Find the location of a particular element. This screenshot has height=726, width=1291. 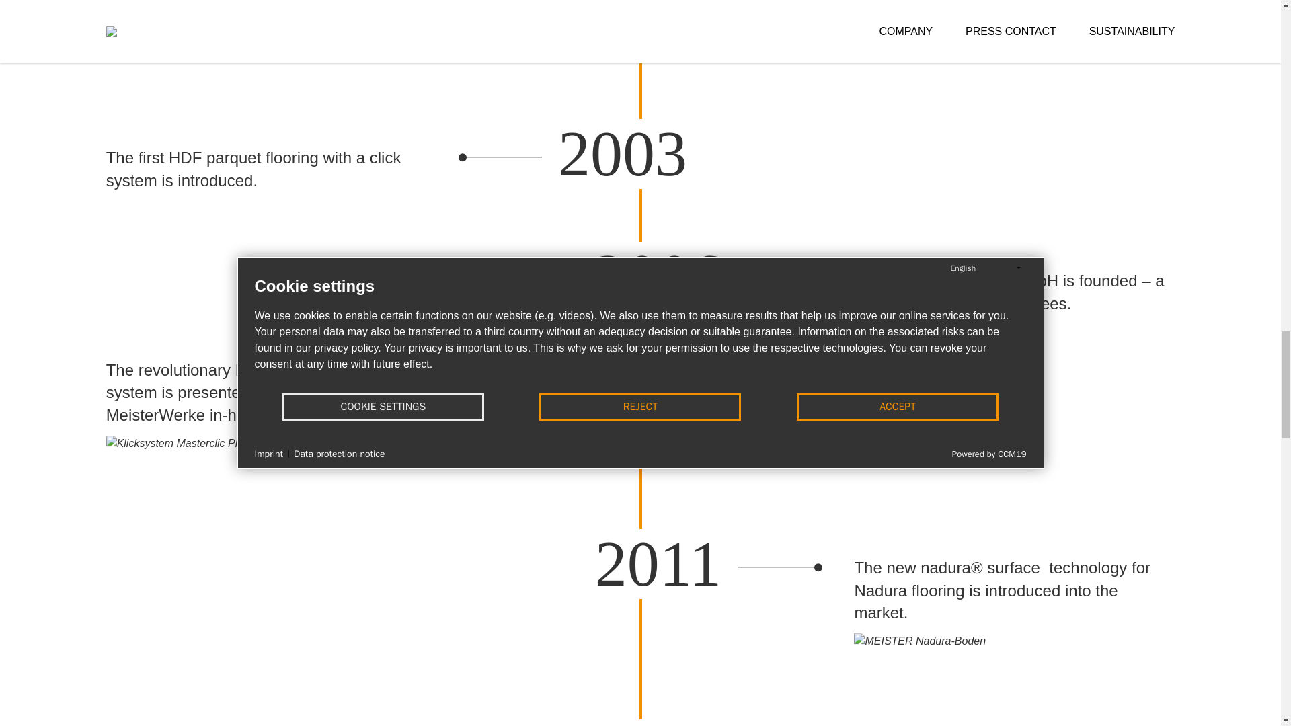

Nadura-Boden als echte Alternative zu Fliesen is located at coordinates (920, 676).